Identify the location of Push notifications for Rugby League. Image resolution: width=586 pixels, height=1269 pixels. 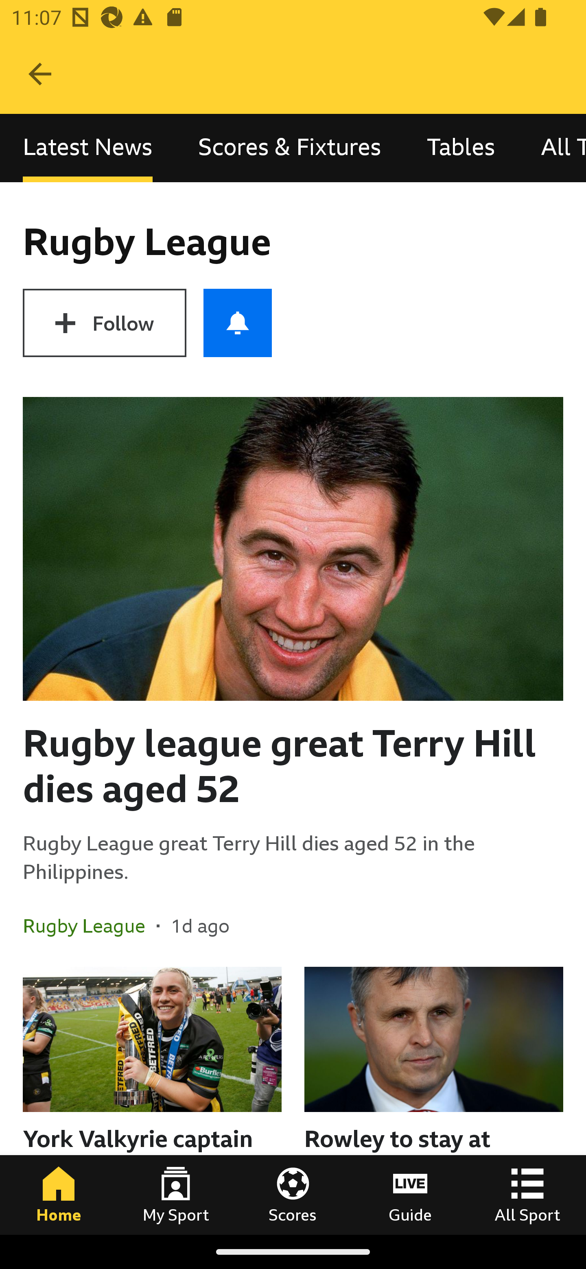
(238, 323).